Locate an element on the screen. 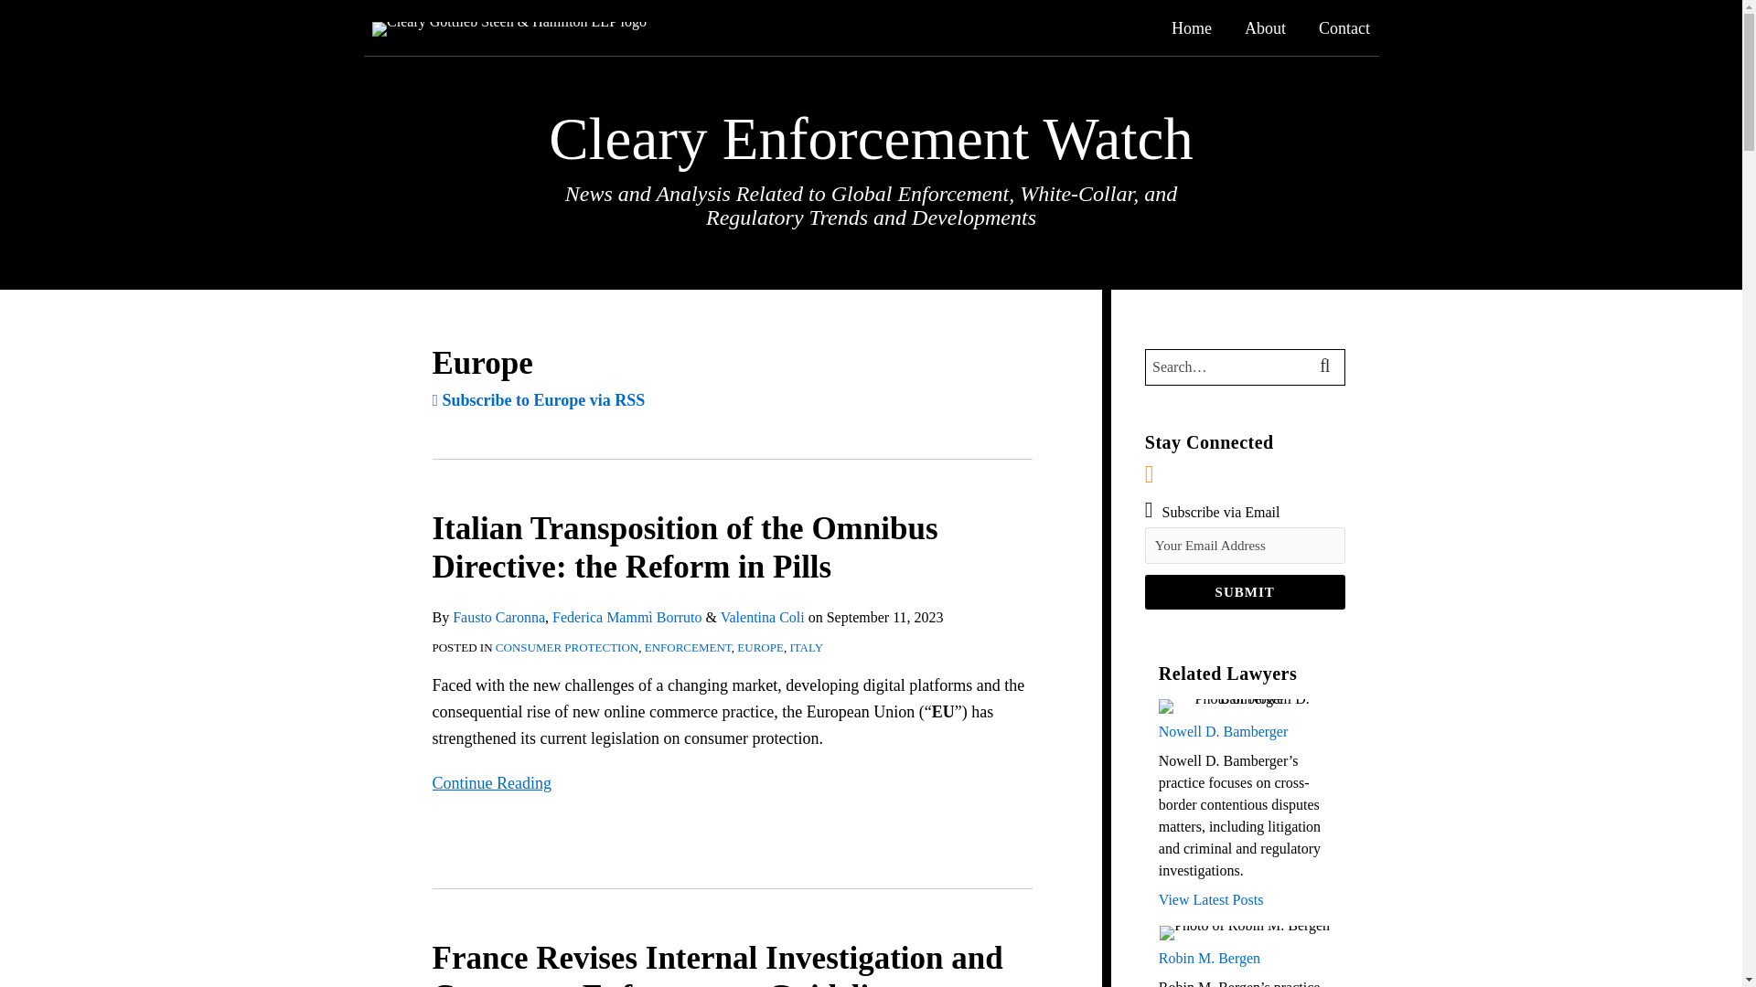 Image resolution: width=1756 pixels, height=987 pixels. EUROPE is located at coordinates (760, 647).